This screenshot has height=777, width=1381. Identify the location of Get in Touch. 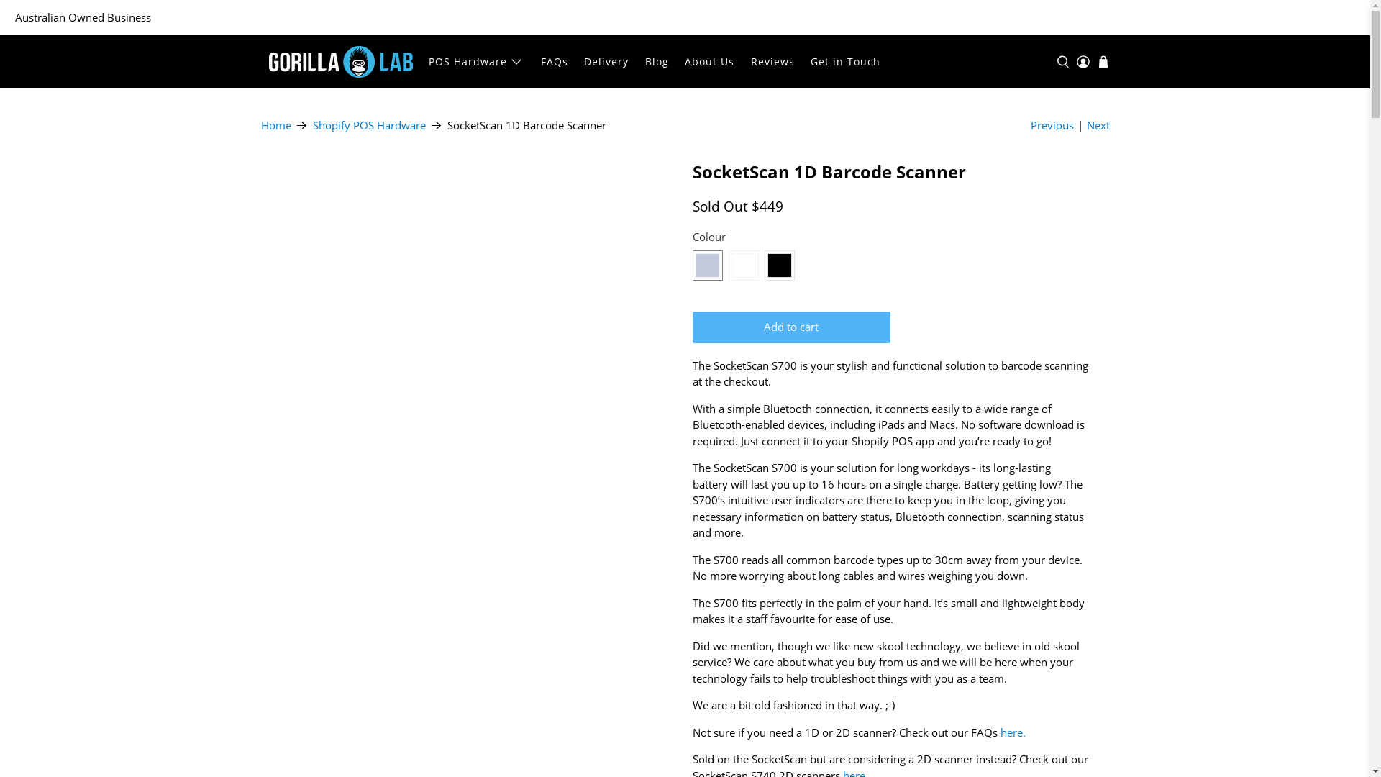
(846, 62).